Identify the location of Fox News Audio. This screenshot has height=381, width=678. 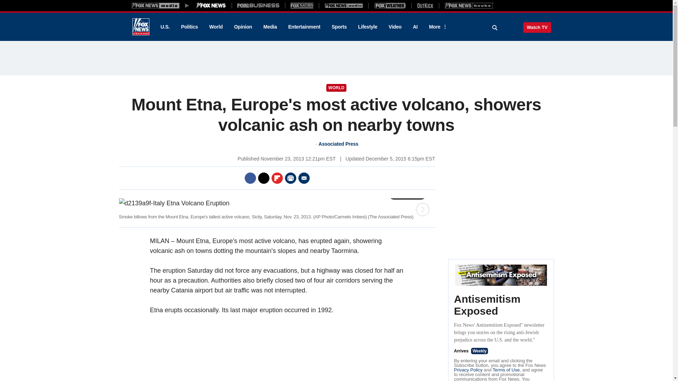
(344, 5).